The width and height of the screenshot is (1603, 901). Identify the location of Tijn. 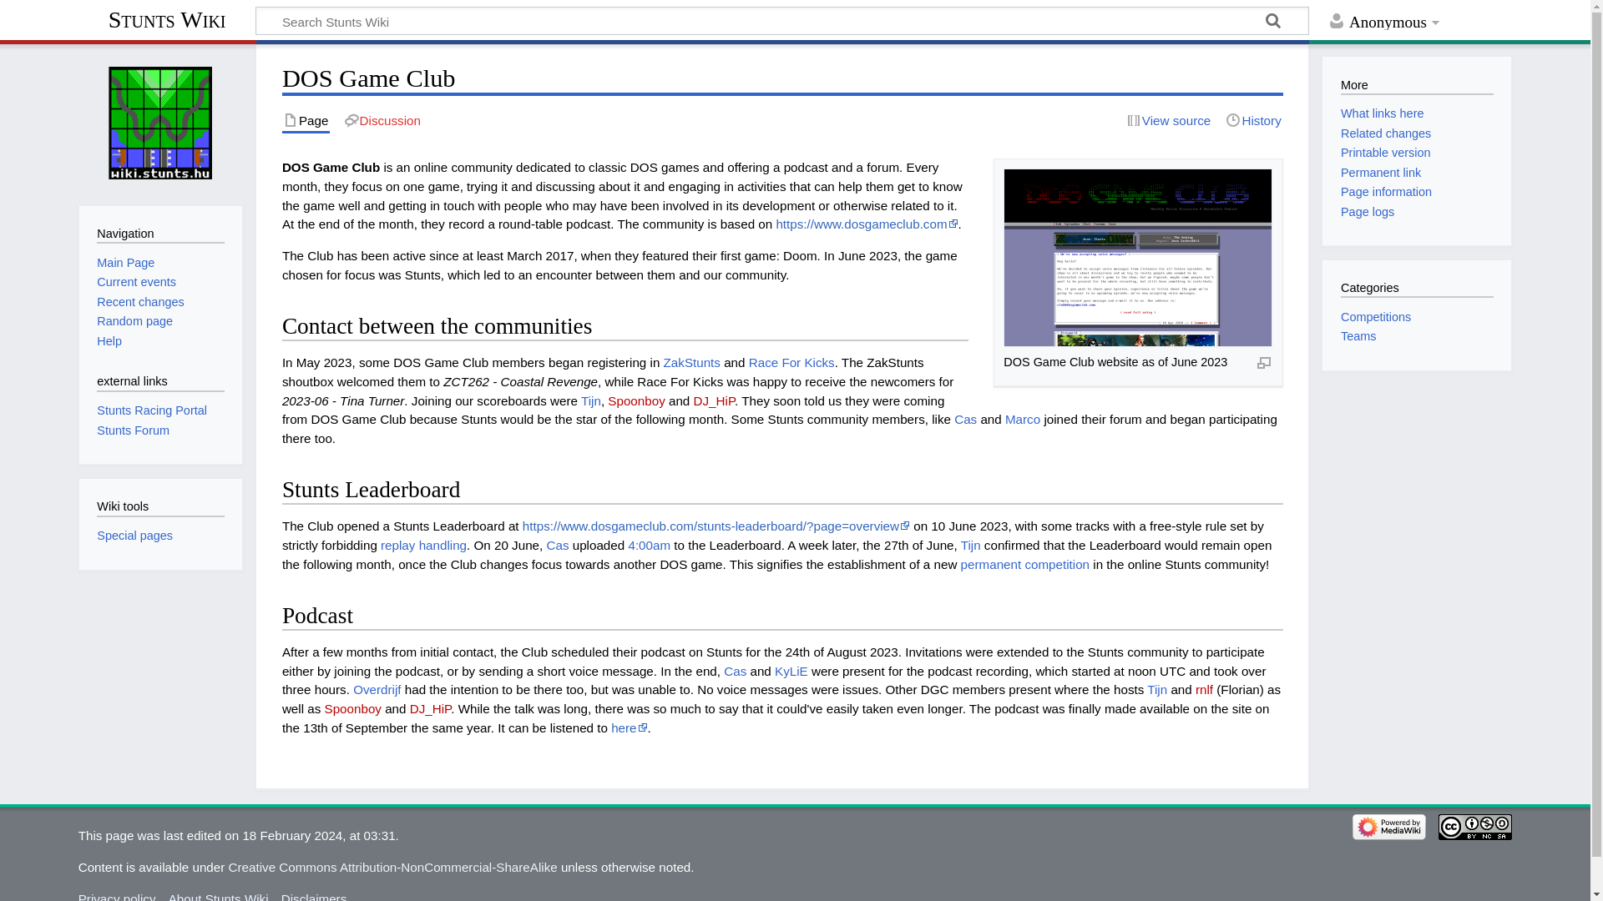
(591, 400).